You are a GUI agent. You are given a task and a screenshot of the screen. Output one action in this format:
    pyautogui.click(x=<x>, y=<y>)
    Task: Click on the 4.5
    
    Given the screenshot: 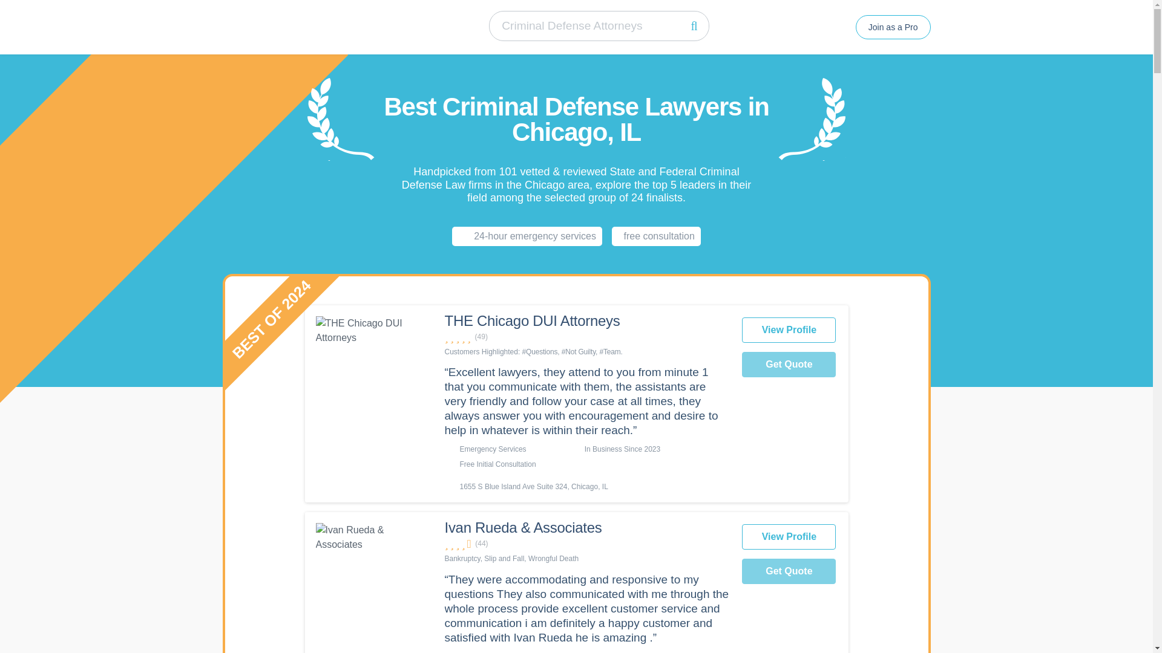 What is the action you would take?
    pyautogui.click(x=588, y=544)
    